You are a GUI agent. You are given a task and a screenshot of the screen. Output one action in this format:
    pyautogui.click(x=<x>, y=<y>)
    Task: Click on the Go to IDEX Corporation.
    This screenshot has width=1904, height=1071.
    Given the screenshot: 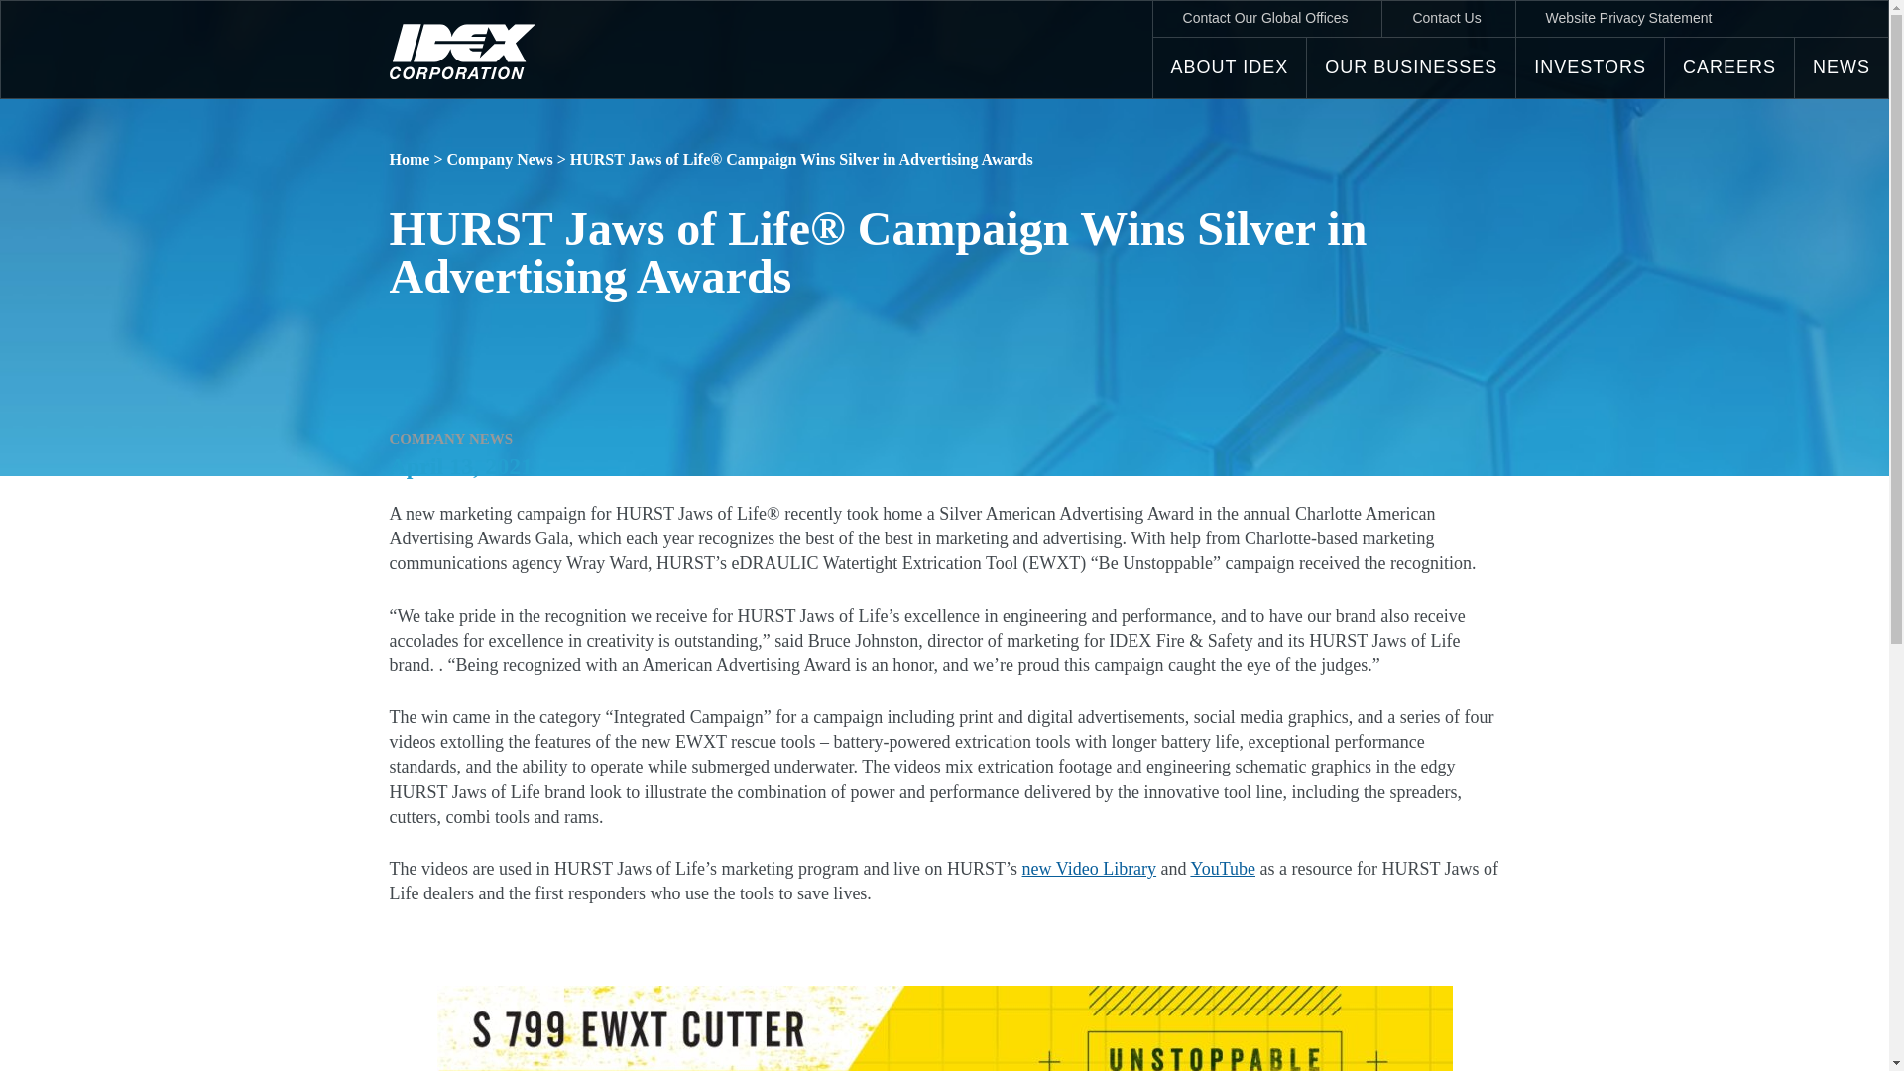 What is the action you would take?
    pyautogui.click(x=409, y=159)
    